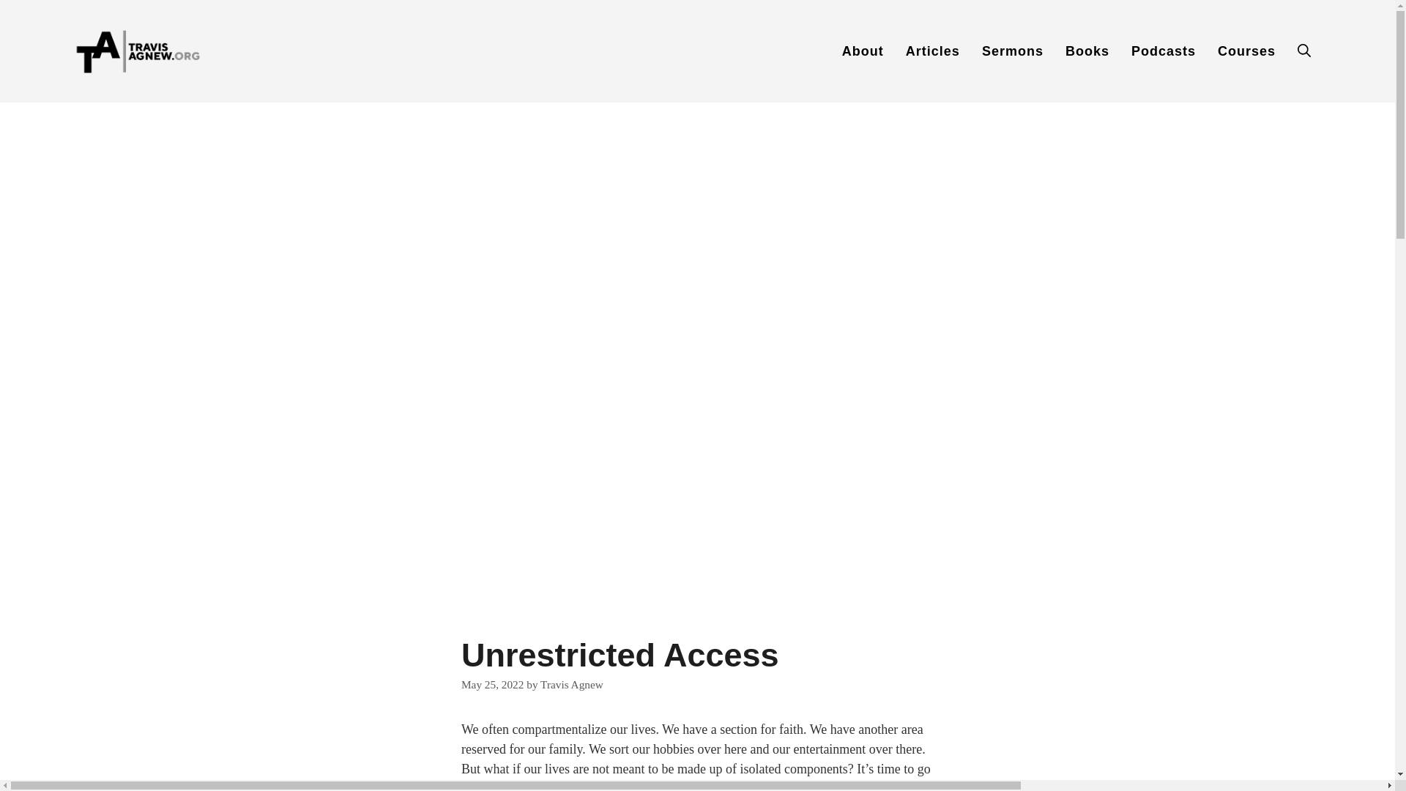  I want to click on Courses, so click(1246, 51).